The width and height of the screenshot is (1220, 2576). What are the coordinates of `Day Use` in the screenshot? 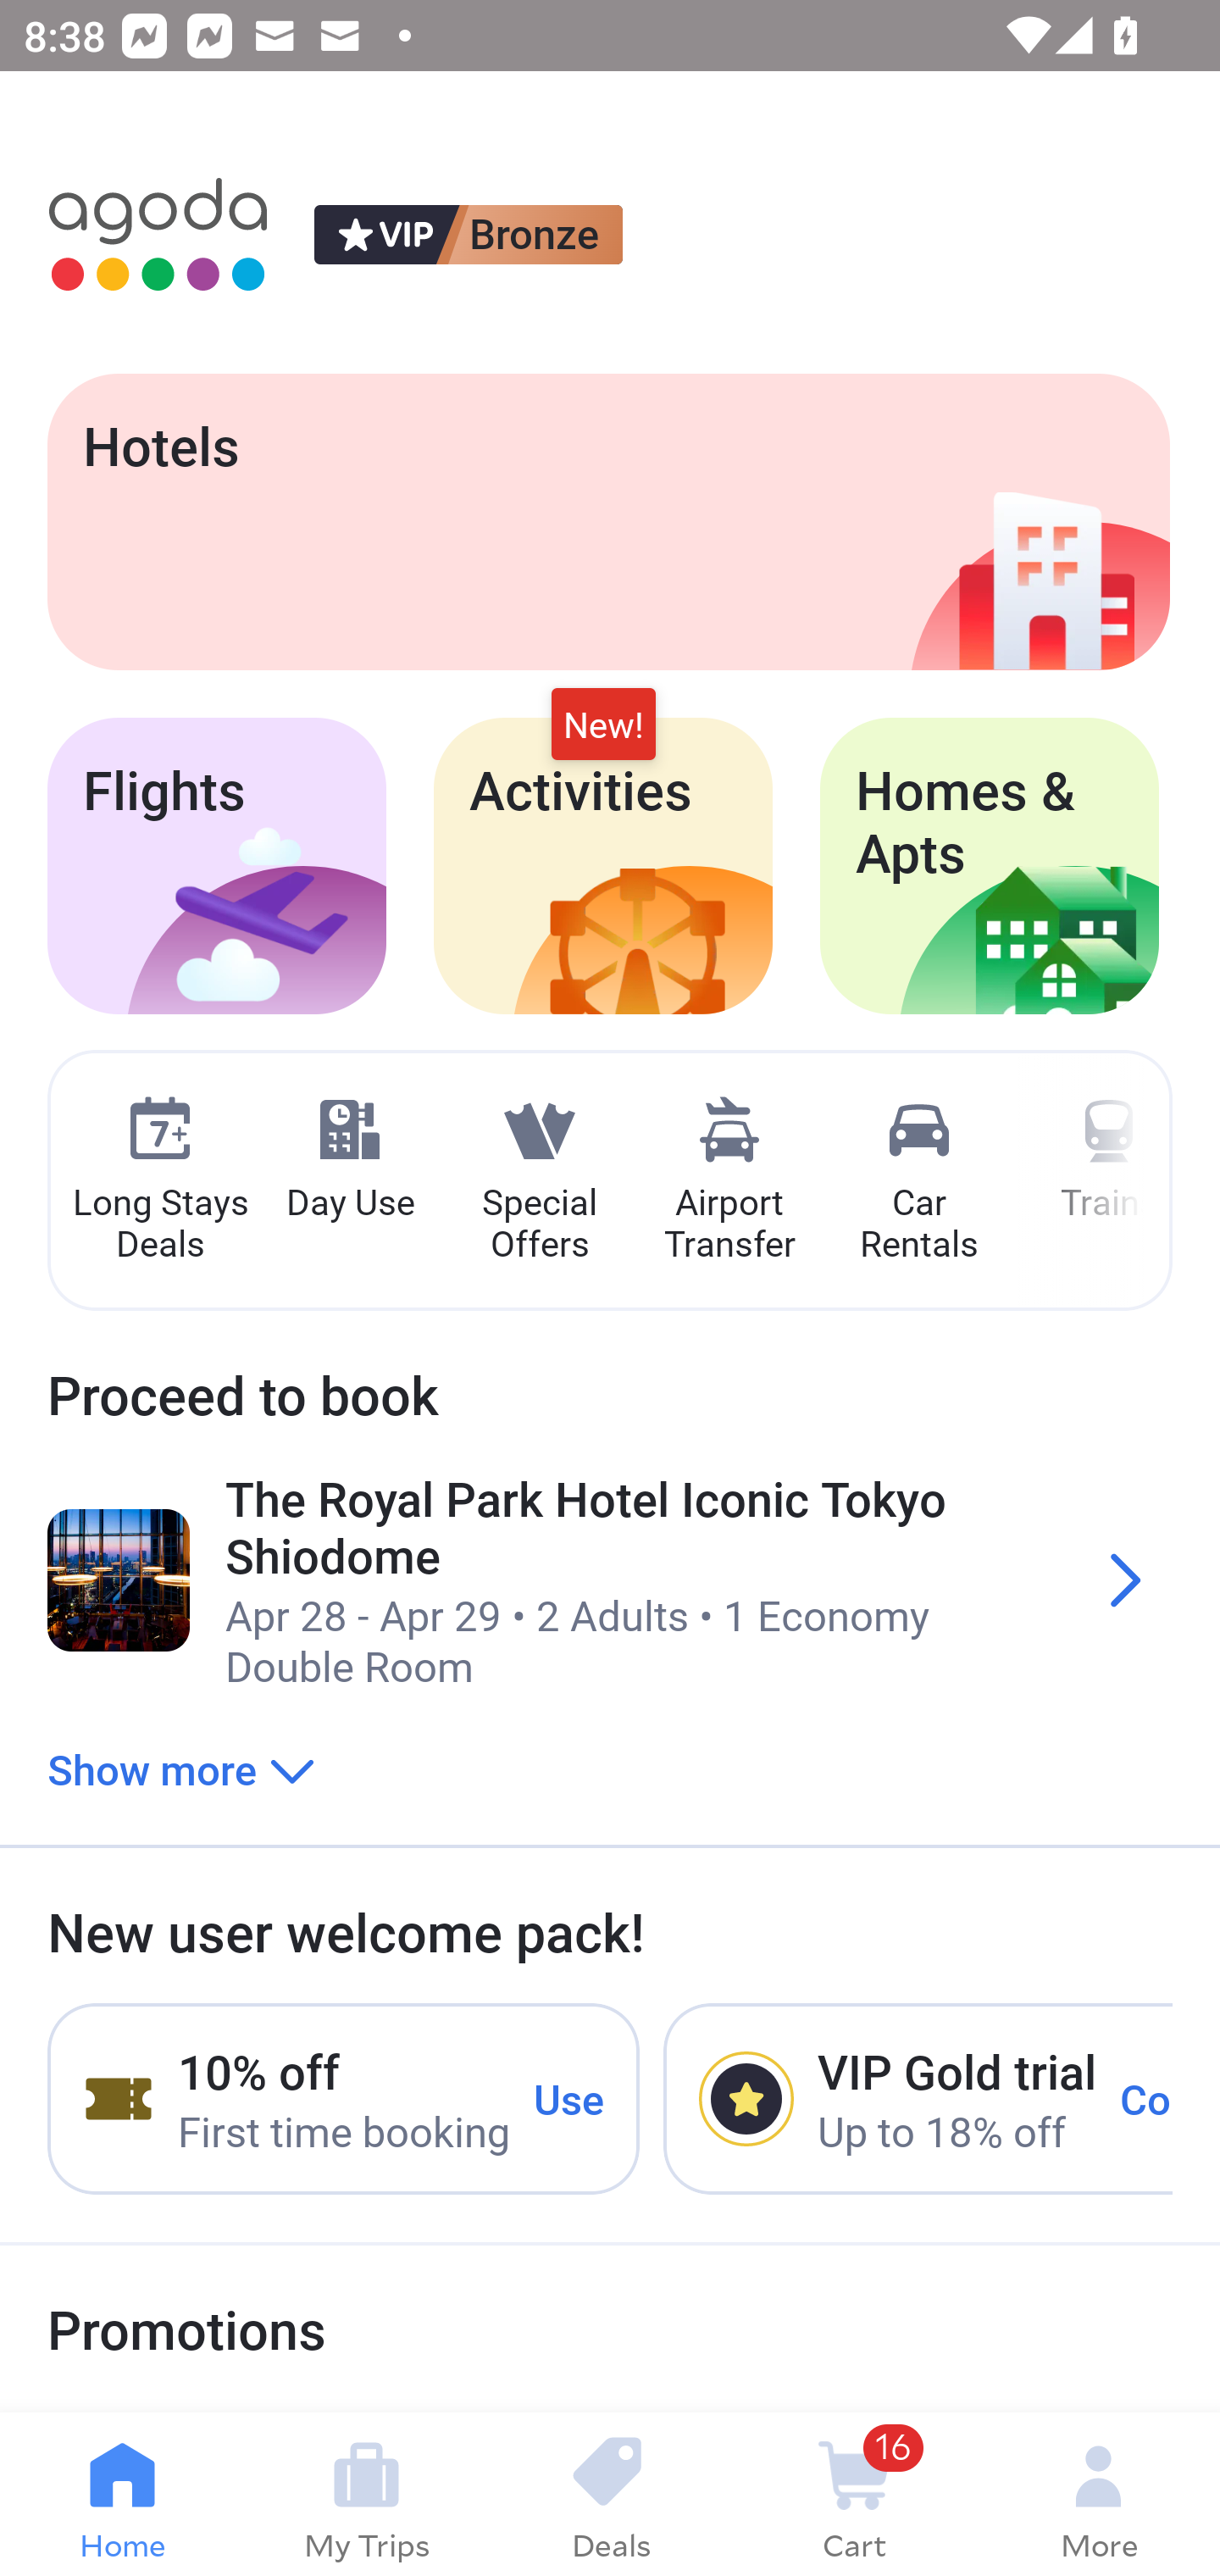 It's located at (350, 1160).